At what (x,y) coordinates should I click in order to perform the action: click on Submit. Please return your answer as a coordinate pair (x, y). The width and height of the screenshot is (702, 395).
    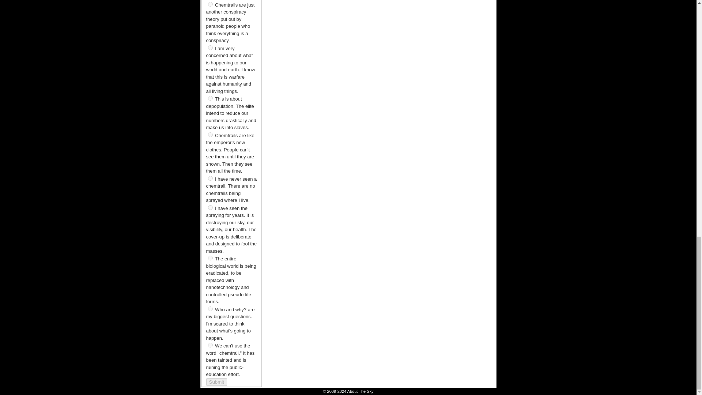
    Looking at the image, I should click on (216, 382).